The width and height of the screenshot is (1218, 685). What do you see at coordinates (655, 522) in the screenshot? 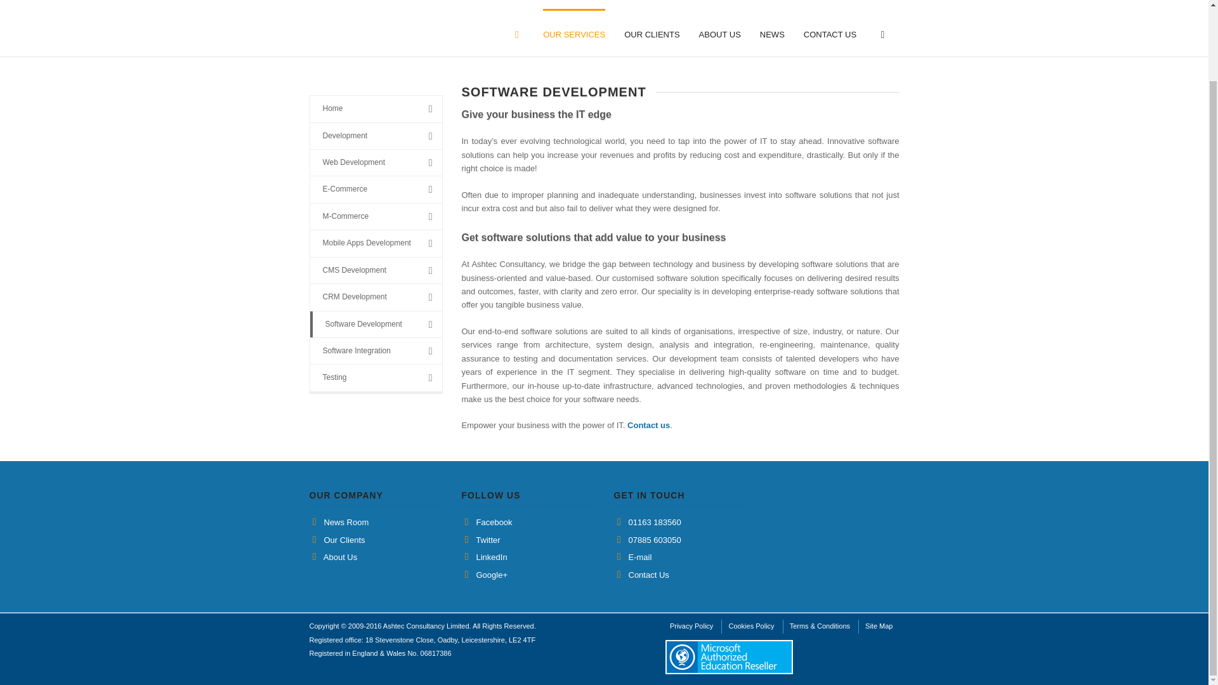
I see `Telephone` at bounding box center [655, 522].